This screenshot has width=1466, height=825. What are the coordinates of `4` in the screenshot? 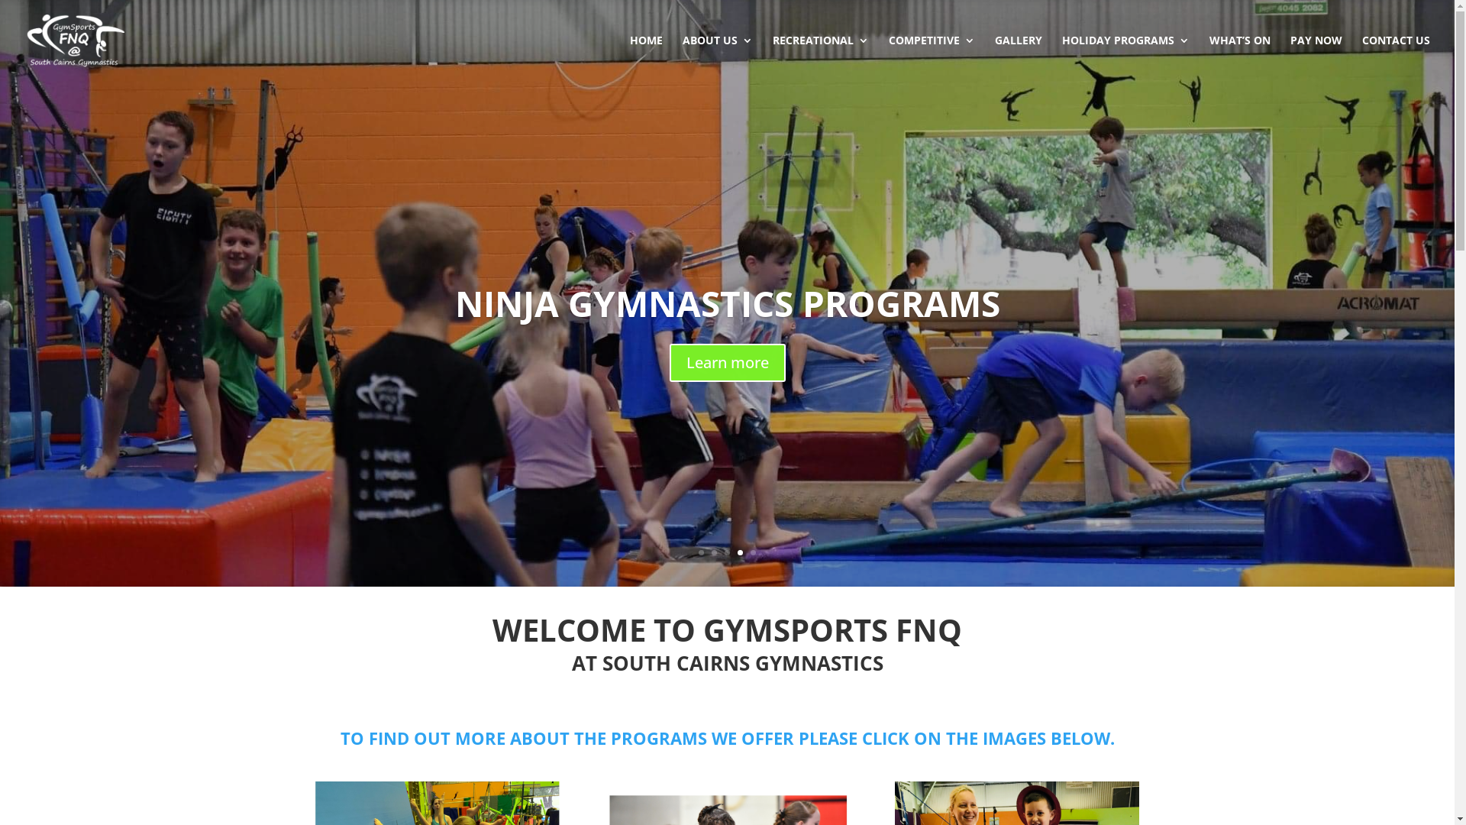 It's located at (740, 553).